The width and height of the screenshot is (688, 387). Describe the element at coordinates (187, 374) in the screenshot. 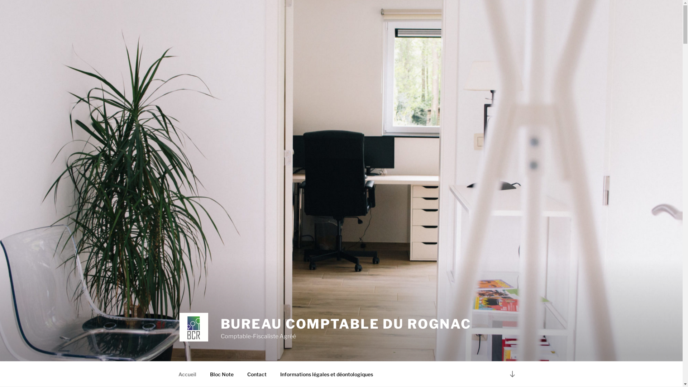

I see `Accueil` at that location.